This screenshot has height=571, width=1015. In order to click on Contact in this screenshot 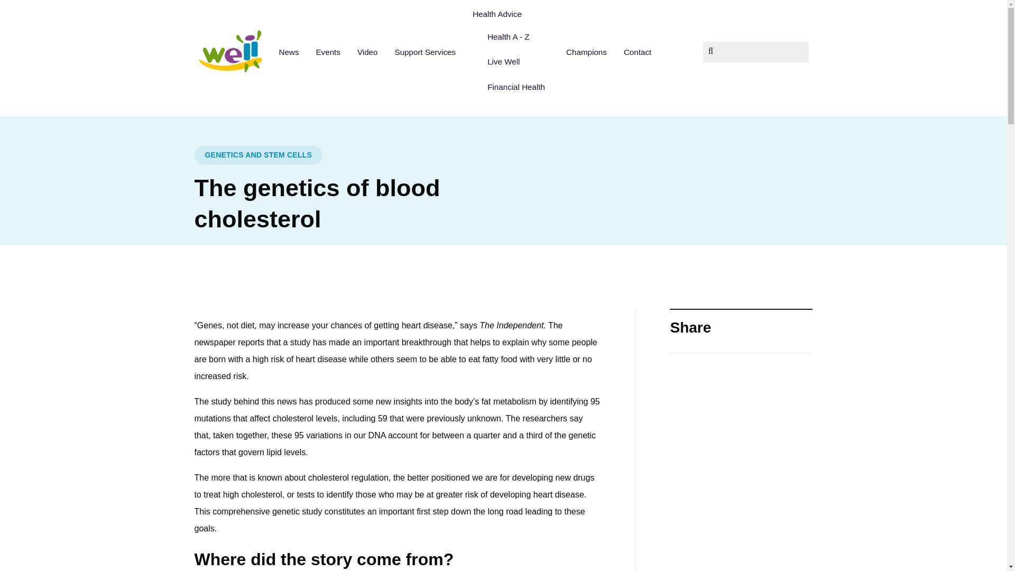, I will do `click(638, 51)`.